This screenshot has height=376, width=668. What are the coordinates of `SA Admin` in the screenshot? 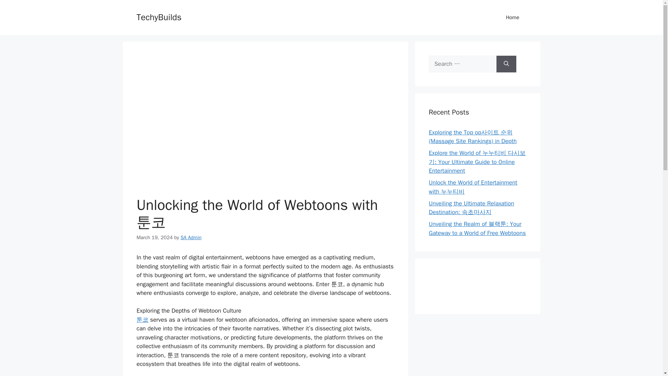 It's located at (191, 237).